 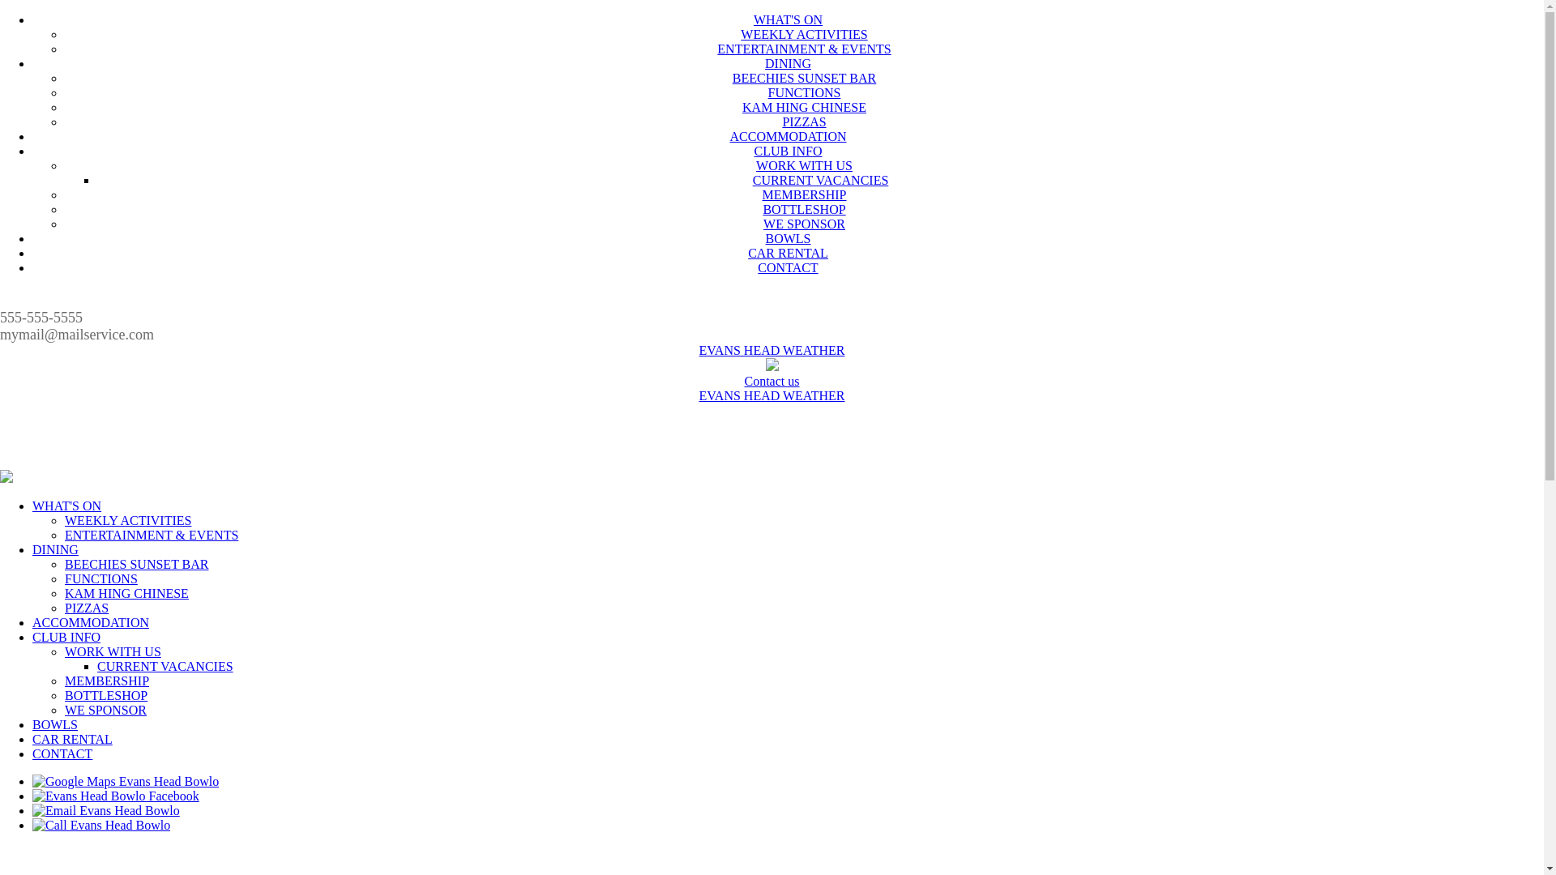 I want to click on CLUB INFO, so click(x=788, y=151).